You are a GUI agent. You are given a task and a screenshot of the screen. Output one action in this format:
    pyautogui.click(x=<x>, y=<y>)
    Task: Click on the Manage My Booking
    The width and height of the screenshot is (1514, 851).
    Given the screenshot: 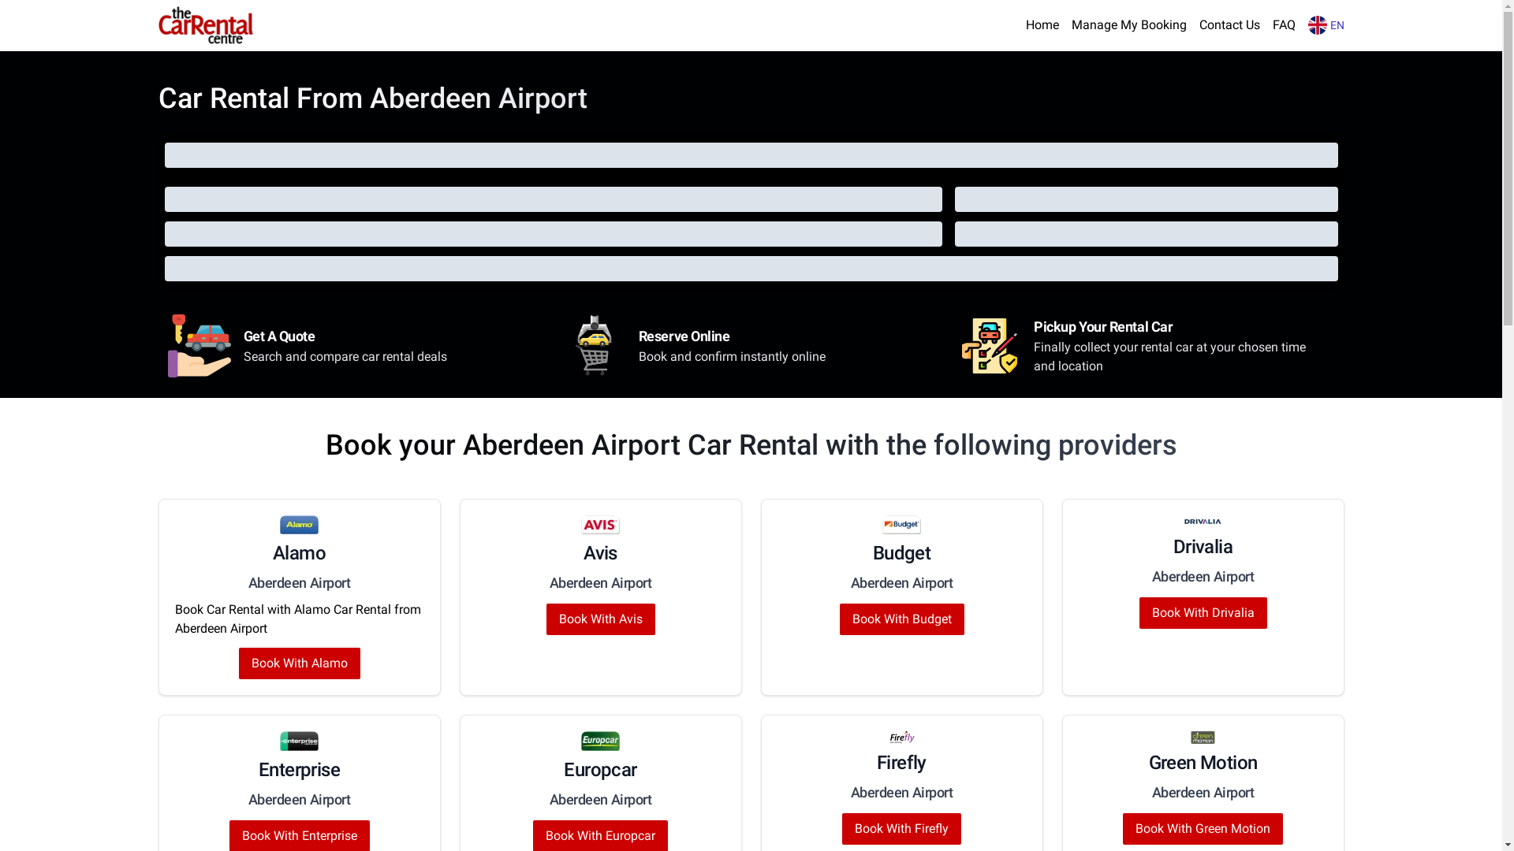 What is the action you would take?
    pyautogui.click(x=1128, y=25)
    